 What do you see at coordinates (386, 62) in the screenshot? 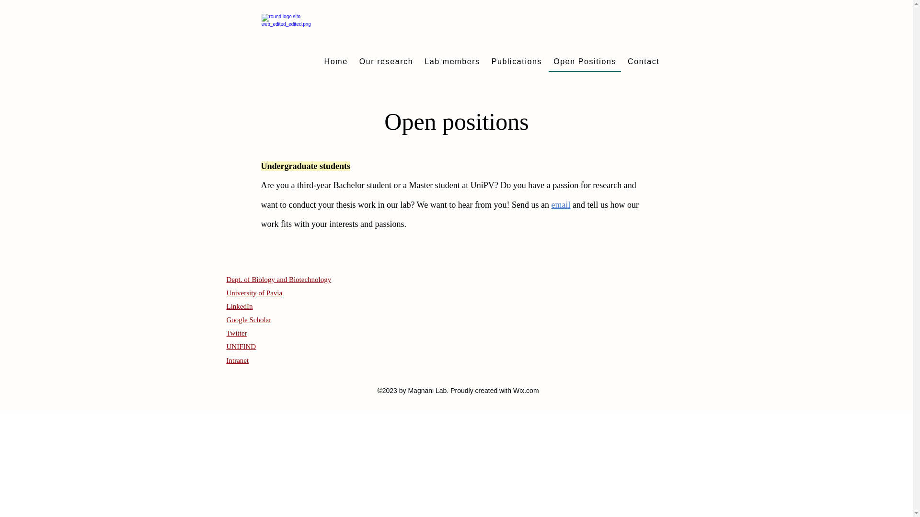
I see `Our research` at bounding box center [386, 62].